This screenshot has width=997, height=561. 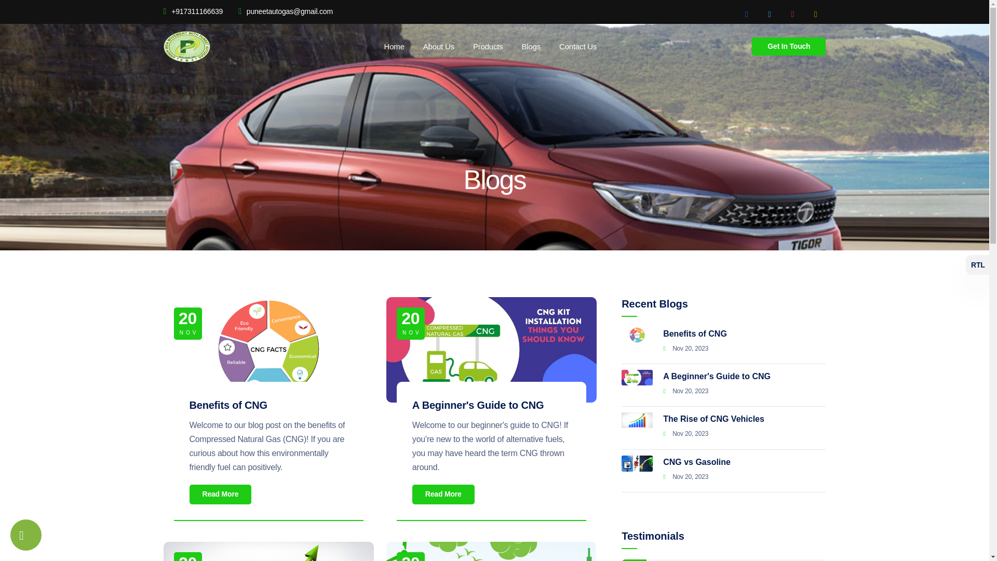 I want to click on The Rise of CNG Vehicles, so click(x=744, y=419).